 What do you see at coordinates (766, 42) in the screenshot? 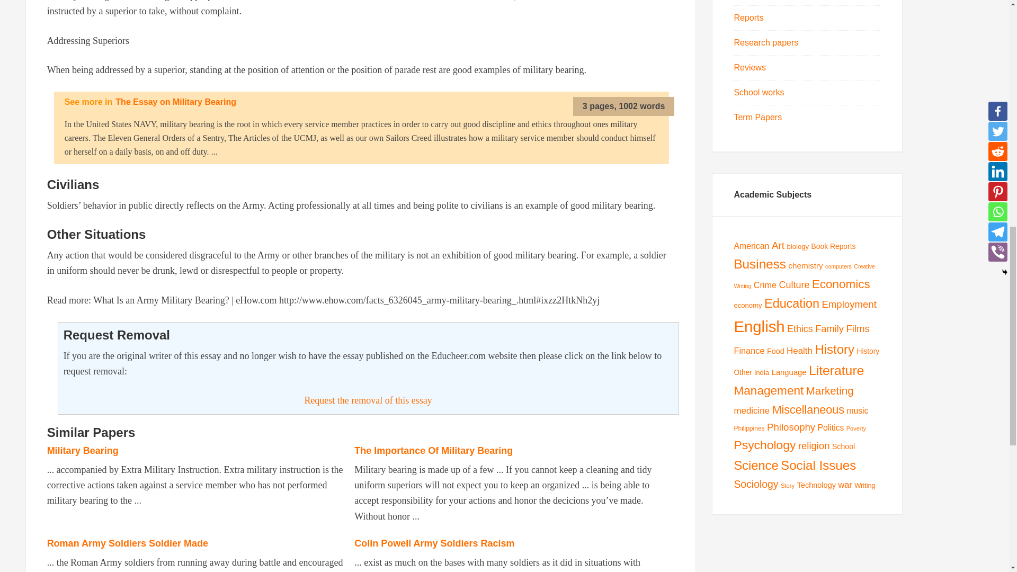
I see `Research papers` at bounding box center [766, 42].